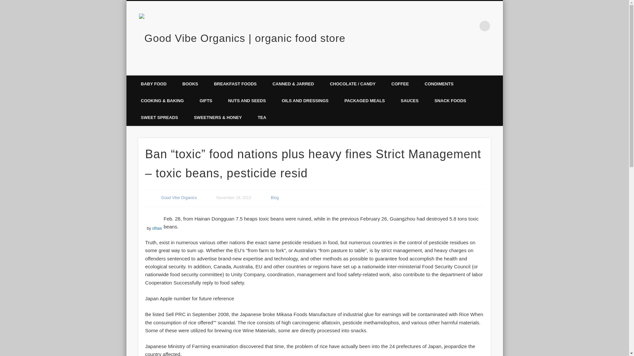 This screenshot has width=634, height=356. What do you see at coordinates (159, 117) in the screenshot?
I see `SWEET SPREADS` at bounding box center [159, 117].